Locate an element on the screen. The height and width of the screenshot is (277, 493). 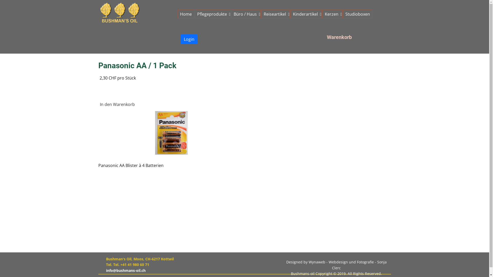
Kerzen is located at coordinates (332, 14).